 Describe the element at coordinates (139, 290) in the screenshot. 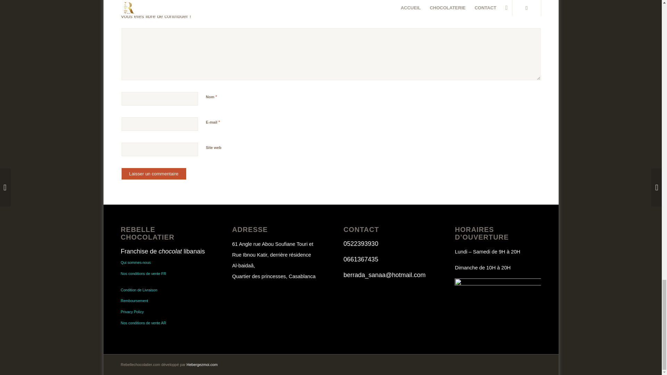

I see `Condition de Livraison` at that location.